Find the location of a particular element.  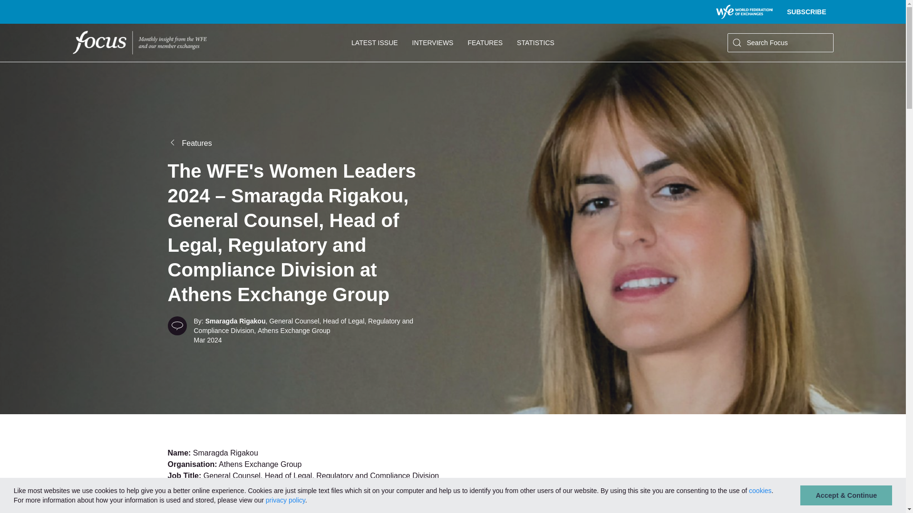

FEATURES is located at coordinates (485, 42).